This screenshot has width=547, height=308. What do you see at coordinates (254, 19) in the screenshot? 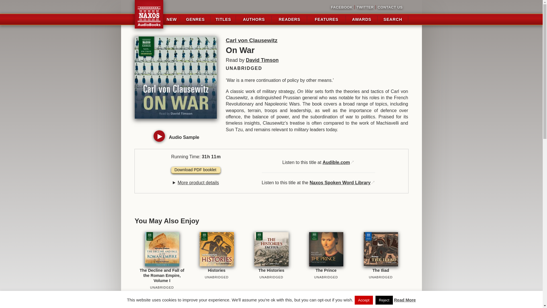
I see `AUTHORS` at bounding box center [254, 19].